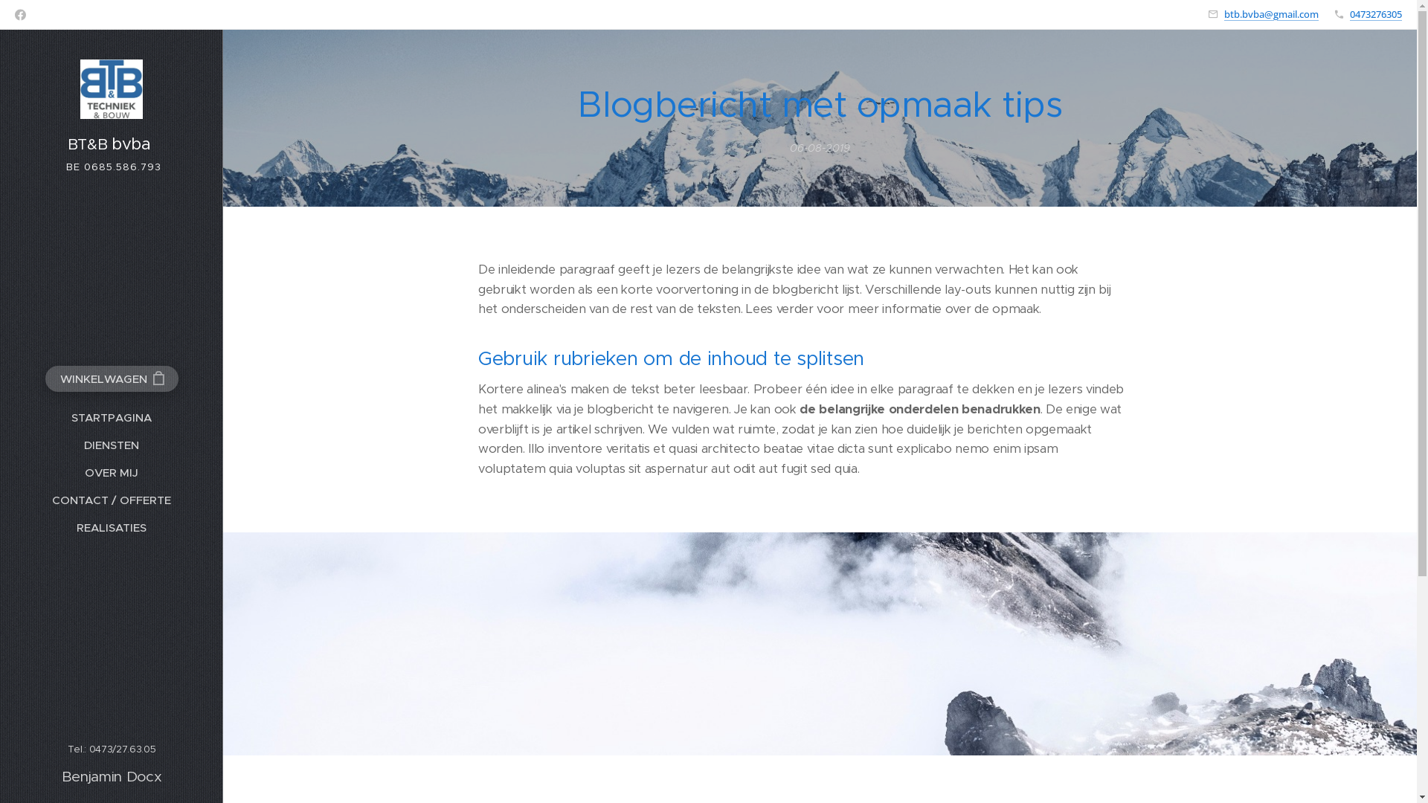 Image resolution: width=1428 pixels, height=803 pixels. I want to click on DIENSTEN, so click(112, 445).